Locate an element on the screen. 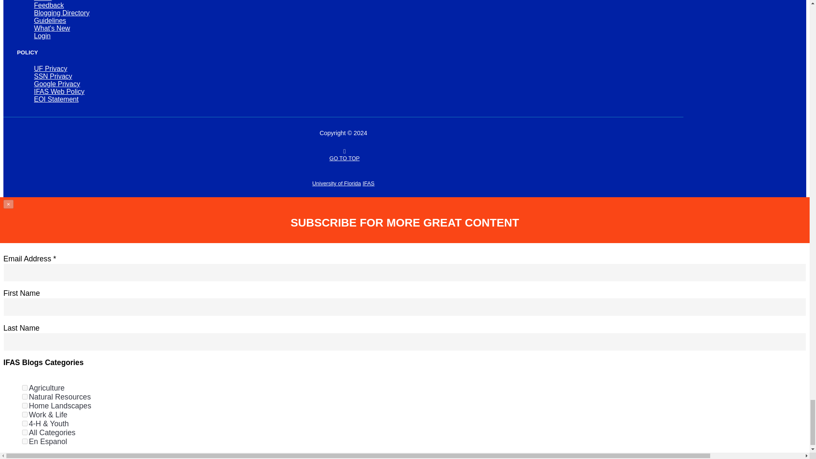 The image size is (816, 459). 1 is located at coordinates (25, 388).